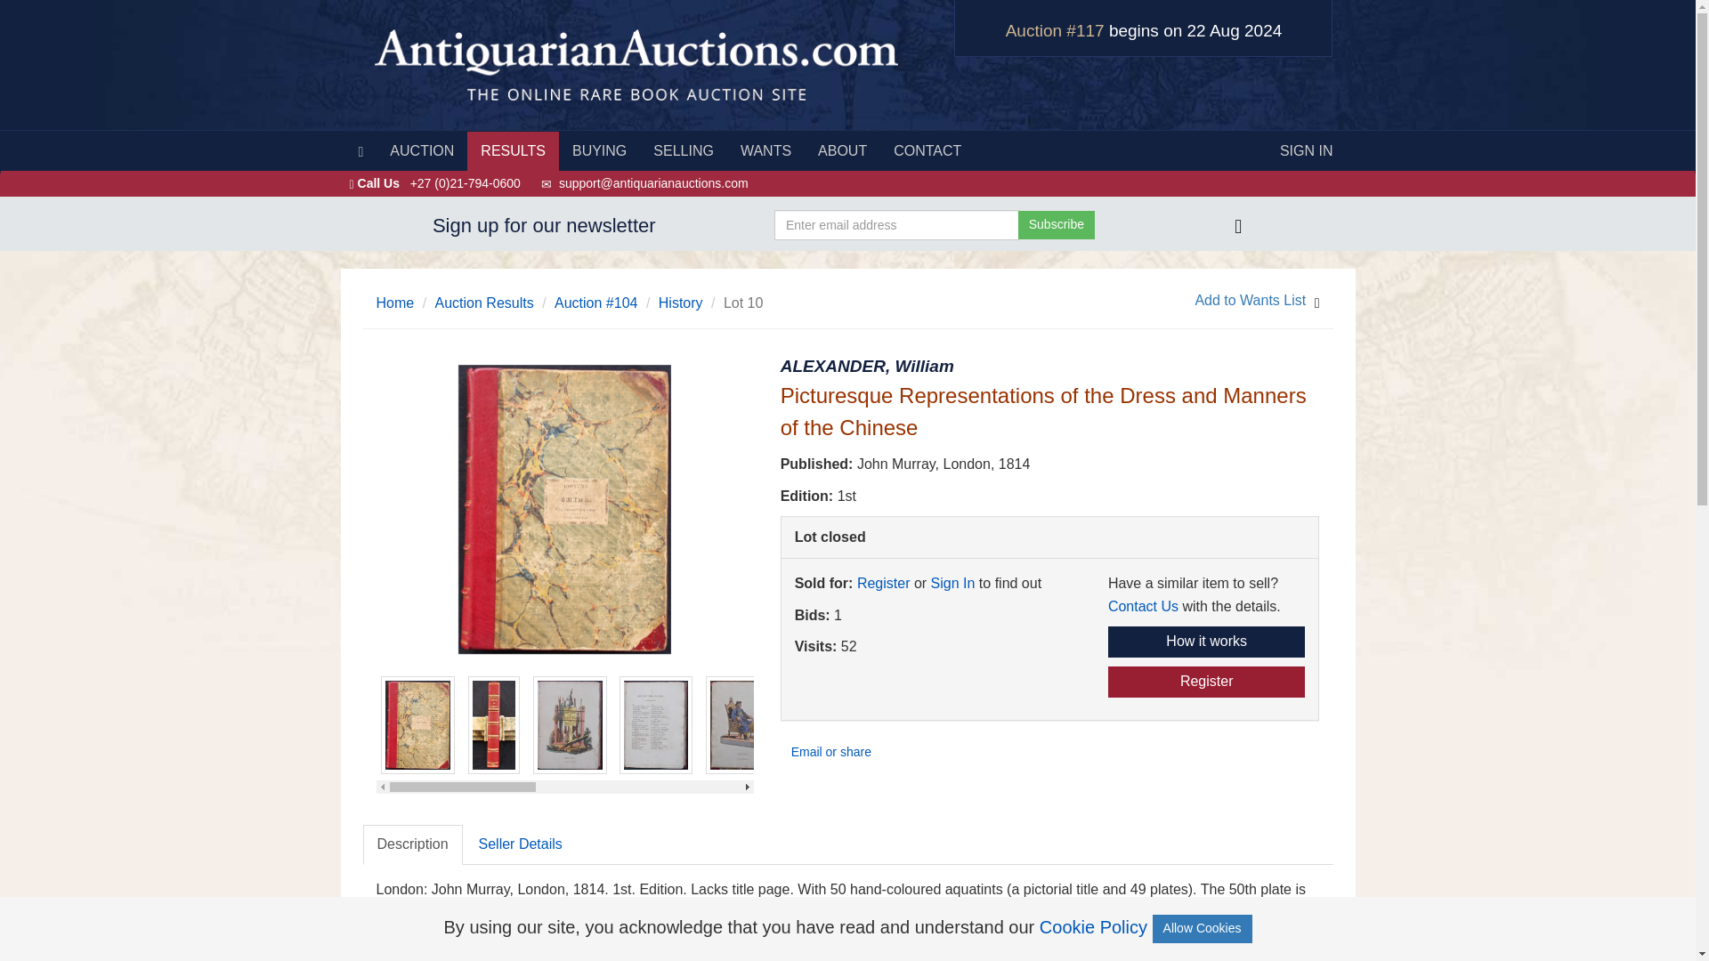  I want to click on AUCTION, so click(421, 151).